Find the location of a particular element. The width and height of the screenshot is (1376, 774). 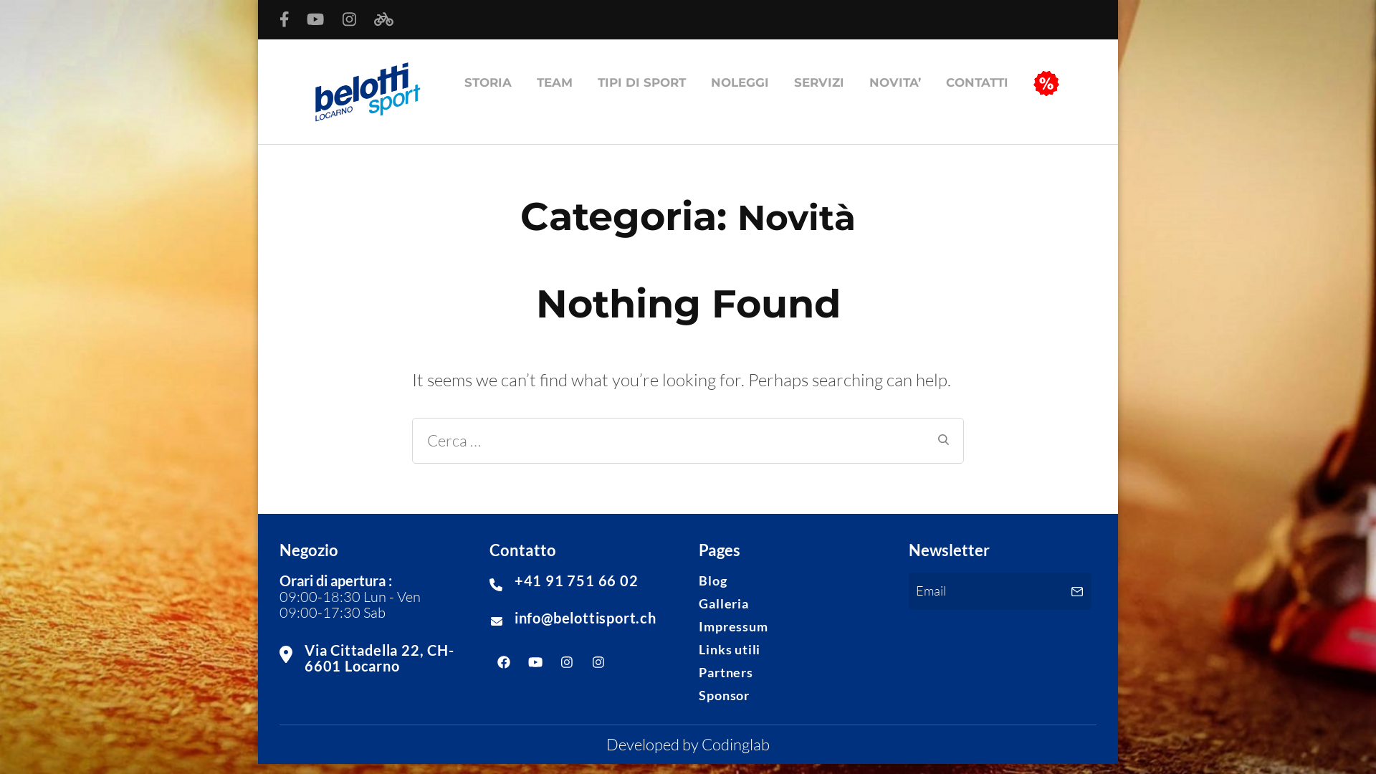

Belotti Sport Locarno is located at coordinates (425, 135).